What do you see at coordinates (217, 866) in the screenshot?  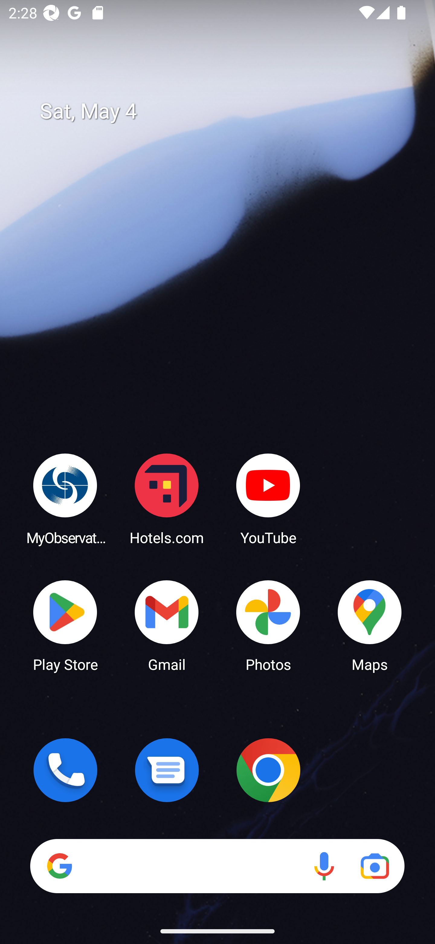 I see `Search Voice search Google Lens` at bounding box center [217, 866].